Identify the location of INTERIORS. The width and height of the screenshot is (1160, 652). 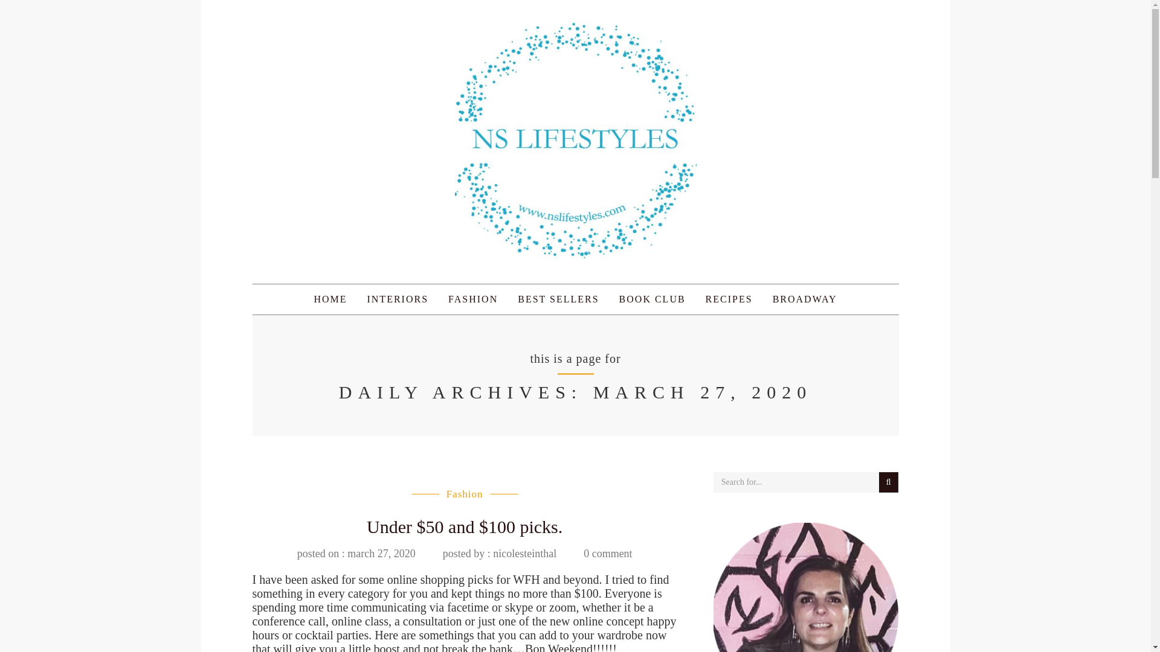
(397, 299).